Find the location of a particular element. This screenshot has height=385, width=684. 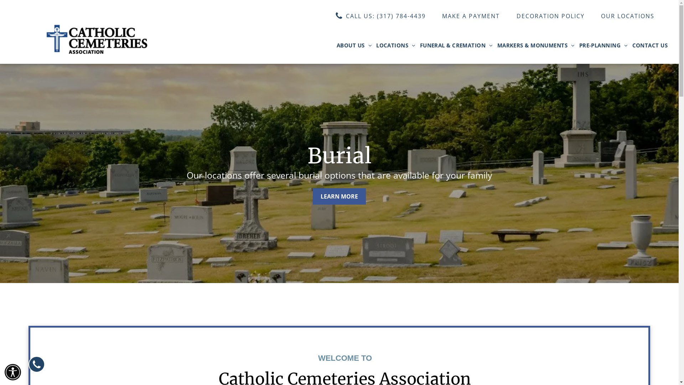

OUR LOCATIONS is located at coordinates (628, 16).